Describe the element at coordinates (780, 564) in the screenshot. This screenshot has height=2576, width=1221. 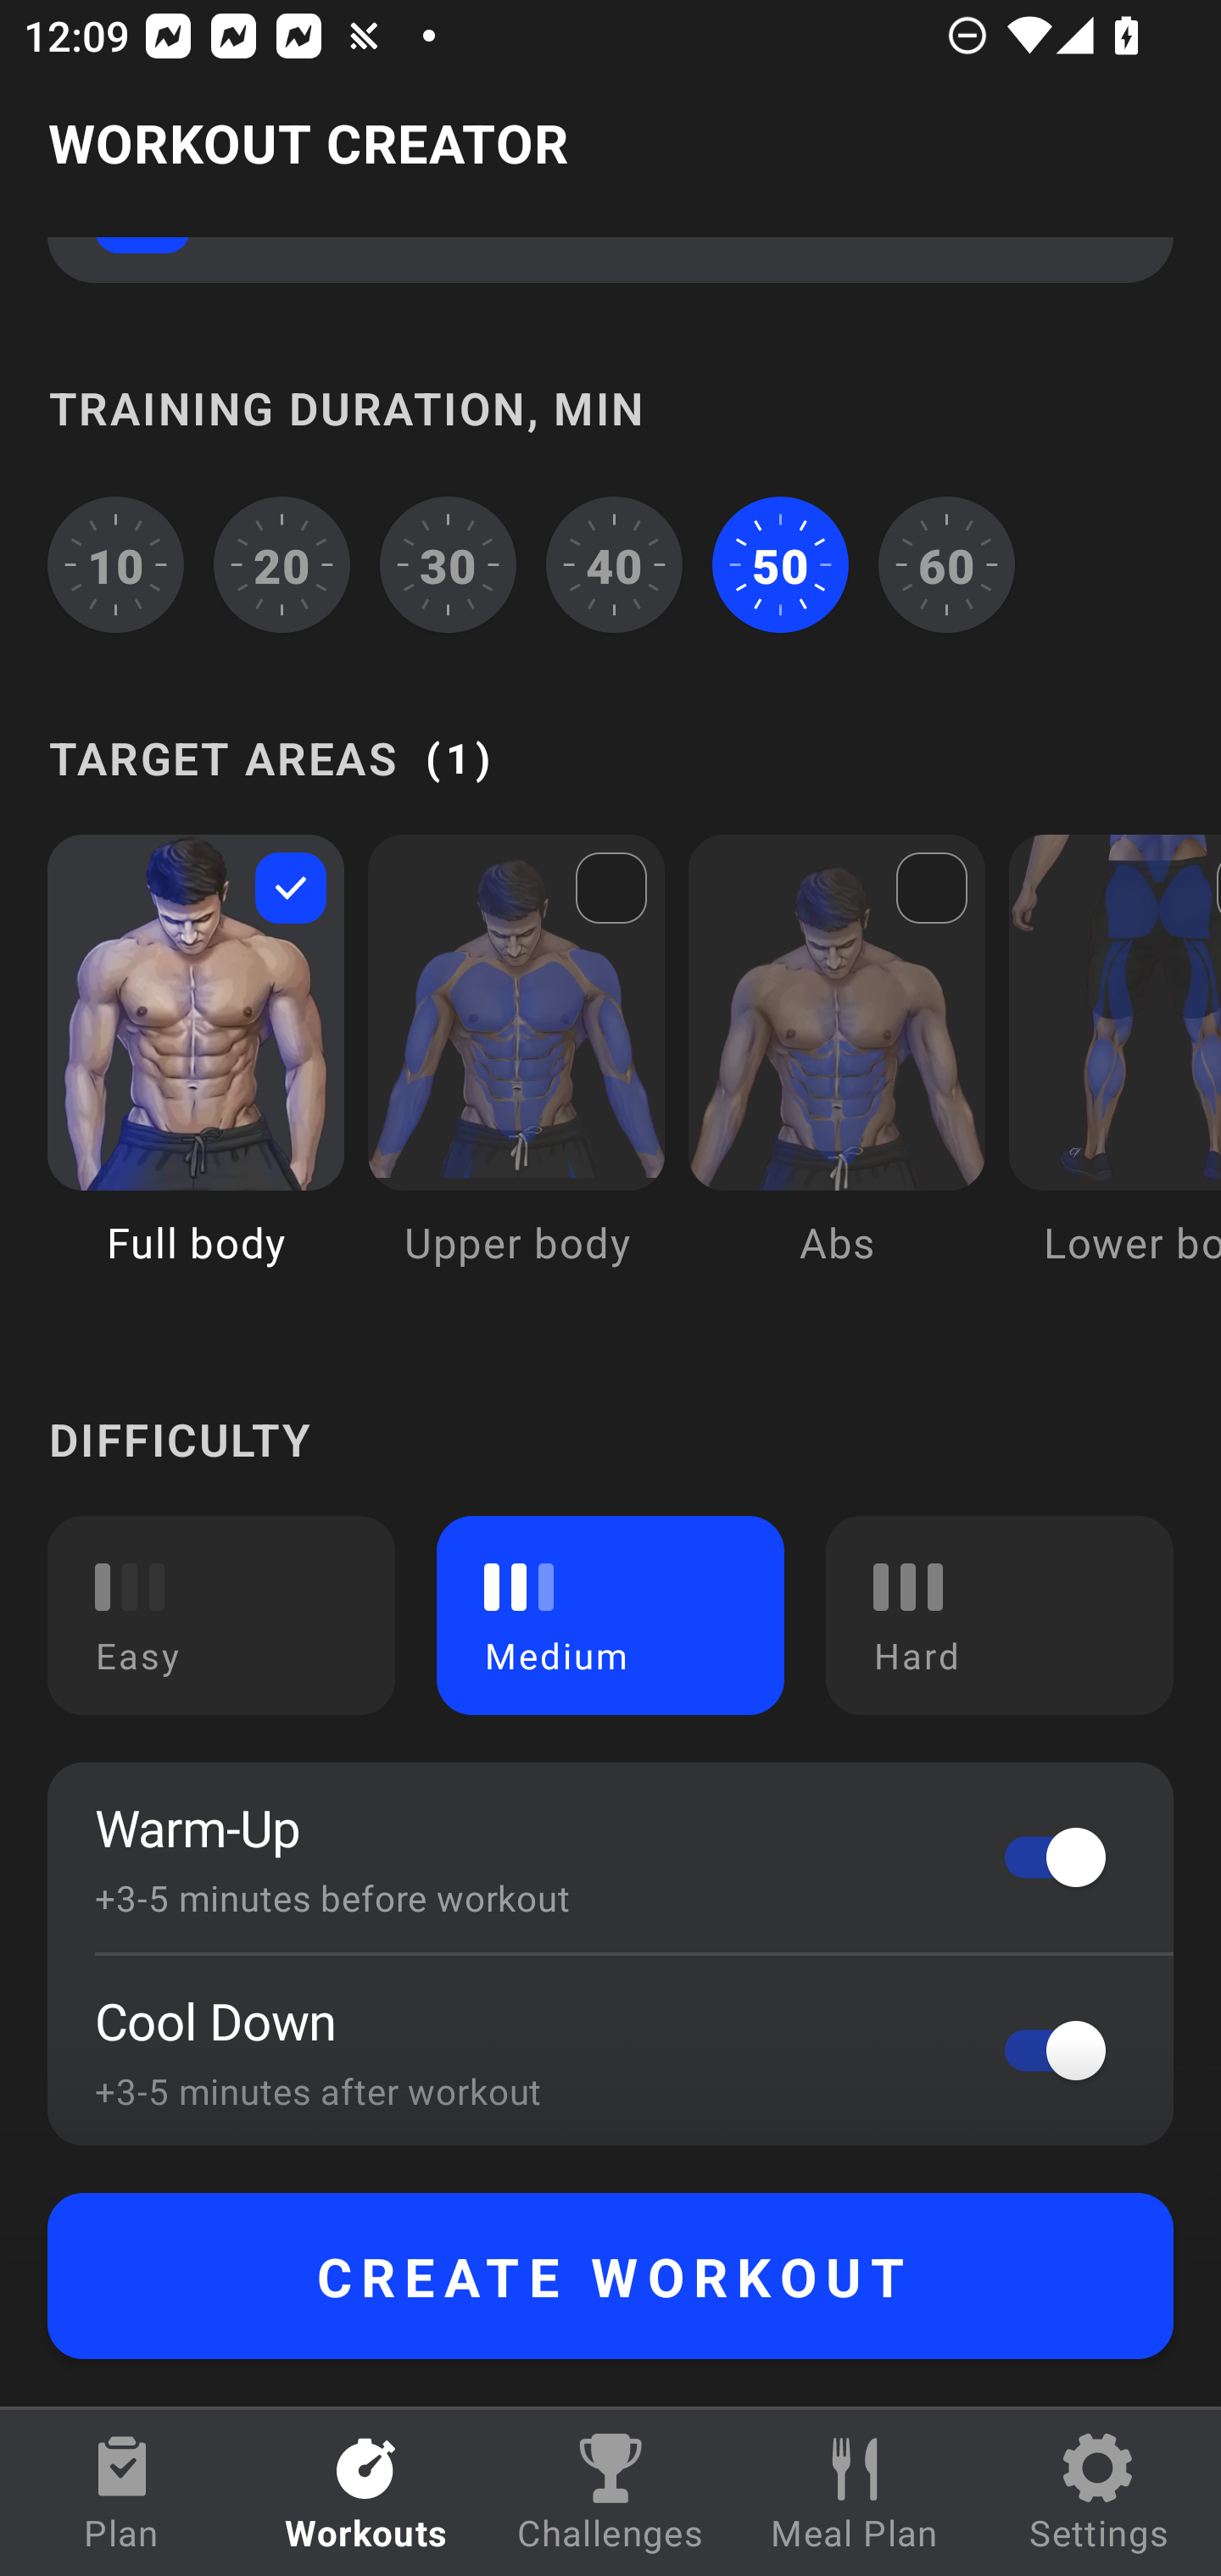
I see `50` at that location.